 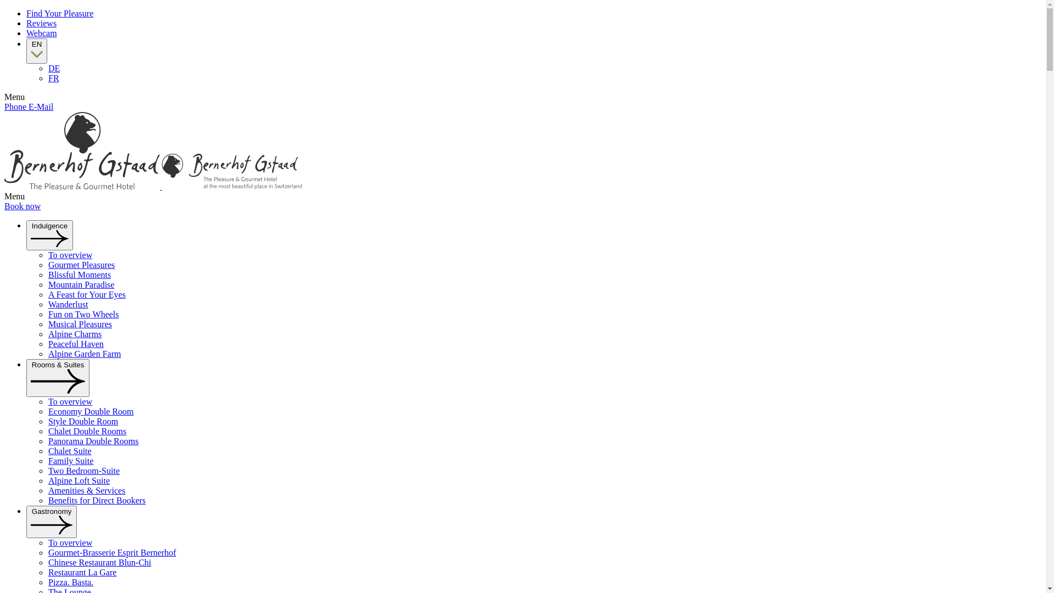 I want to click on A Feast for Your Eyes, so click(x=87, y=294).